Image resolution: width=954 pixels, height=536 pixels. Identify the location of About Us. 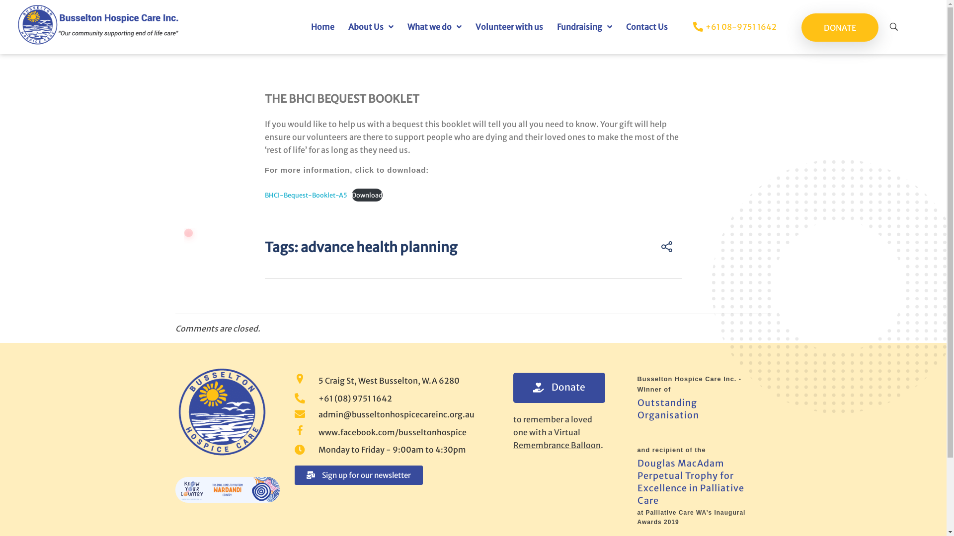
(371, 27).